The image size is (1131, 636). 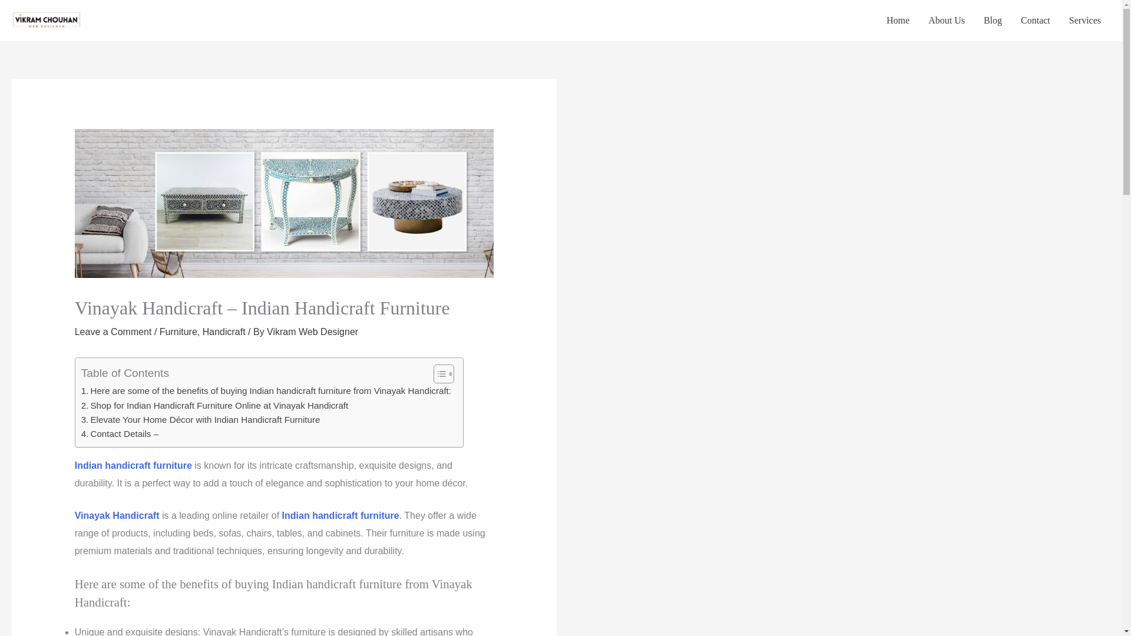 I want to click on View all posts by Vikram Web Designer, so click(x=312, y=332).